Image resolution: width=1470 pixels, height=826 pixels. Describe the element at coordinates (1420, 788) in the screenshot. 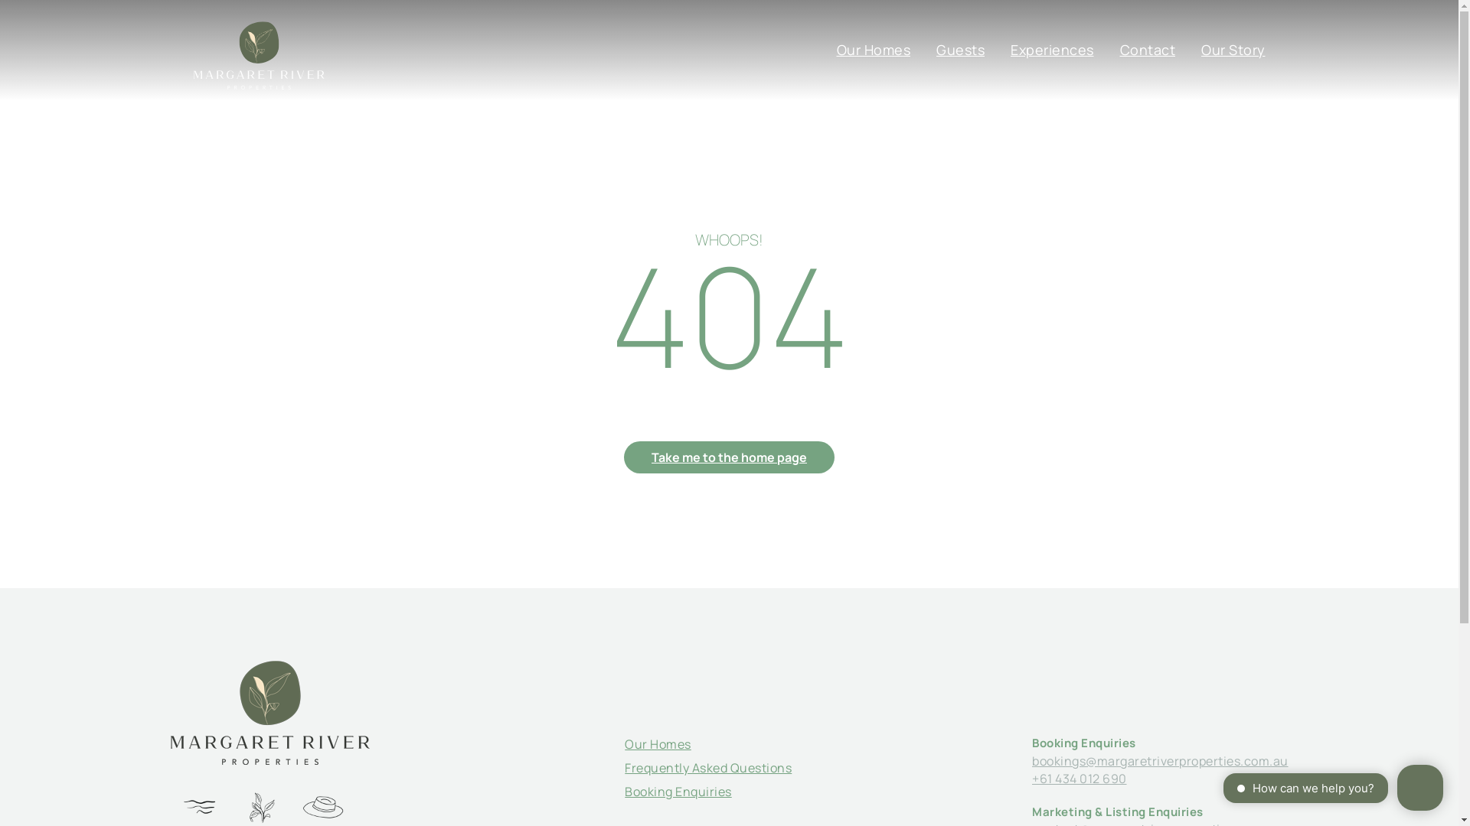

I see `trengo-widget-launcher` at that location.